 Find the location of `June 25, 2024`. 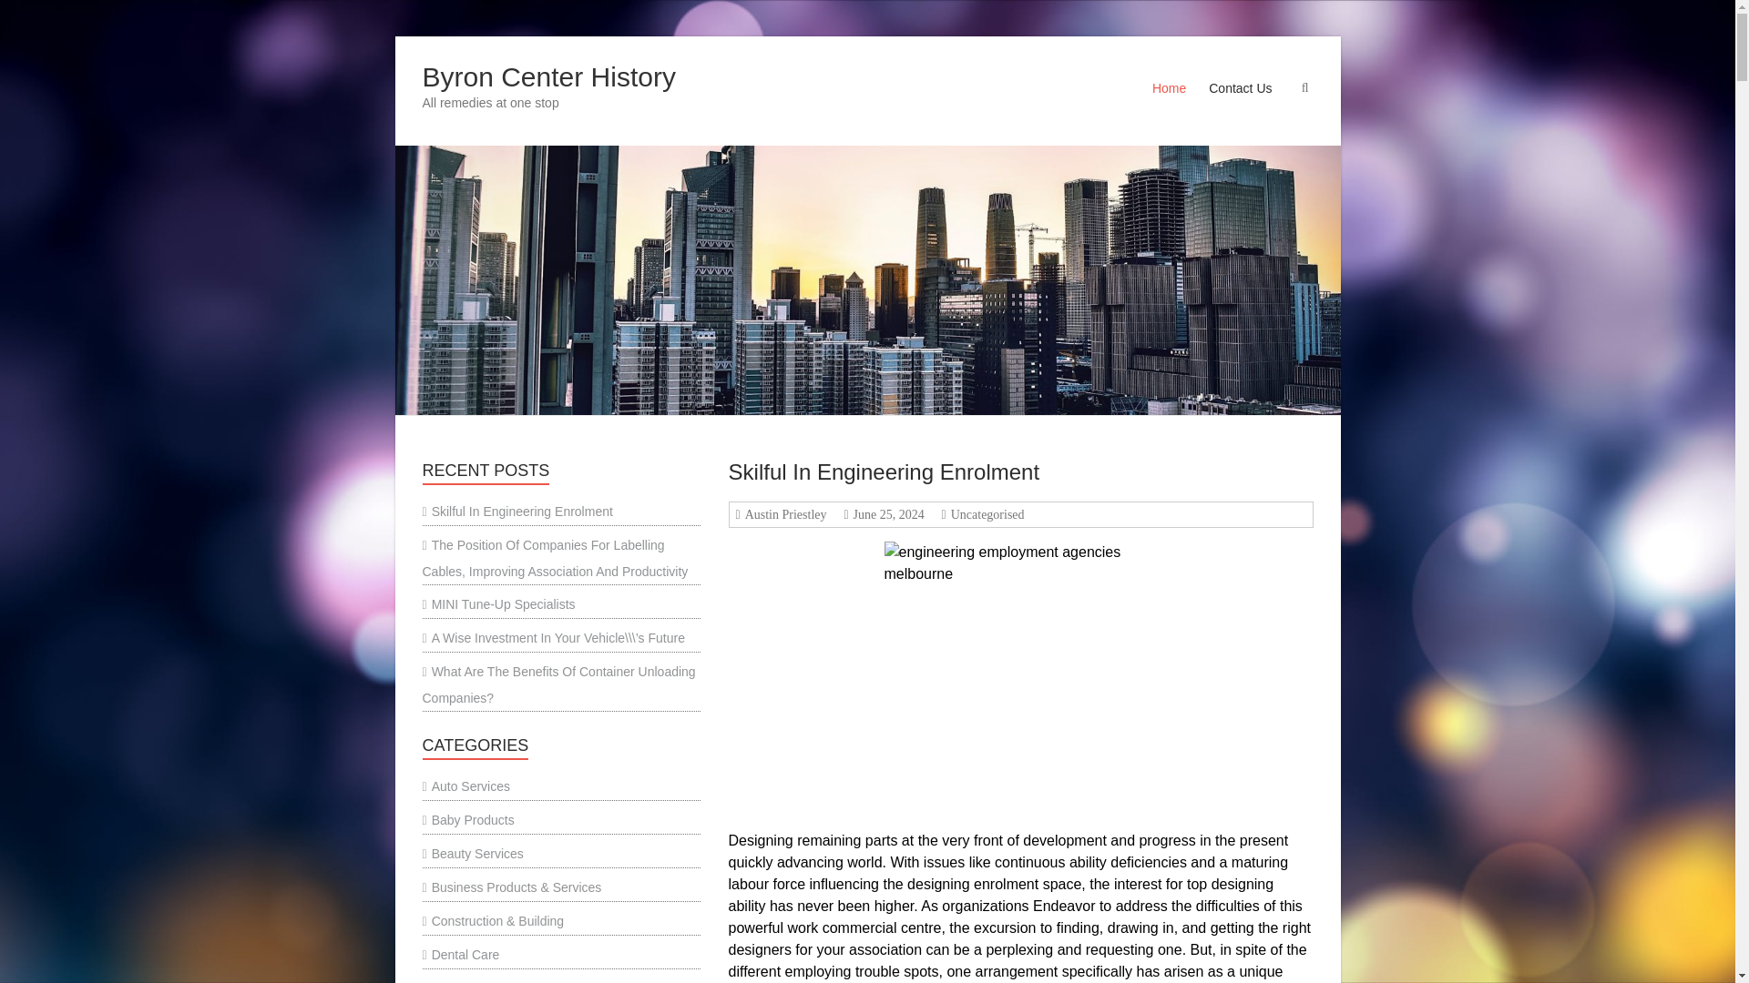

June 25, 2024 is located at coordinates (886, 515).